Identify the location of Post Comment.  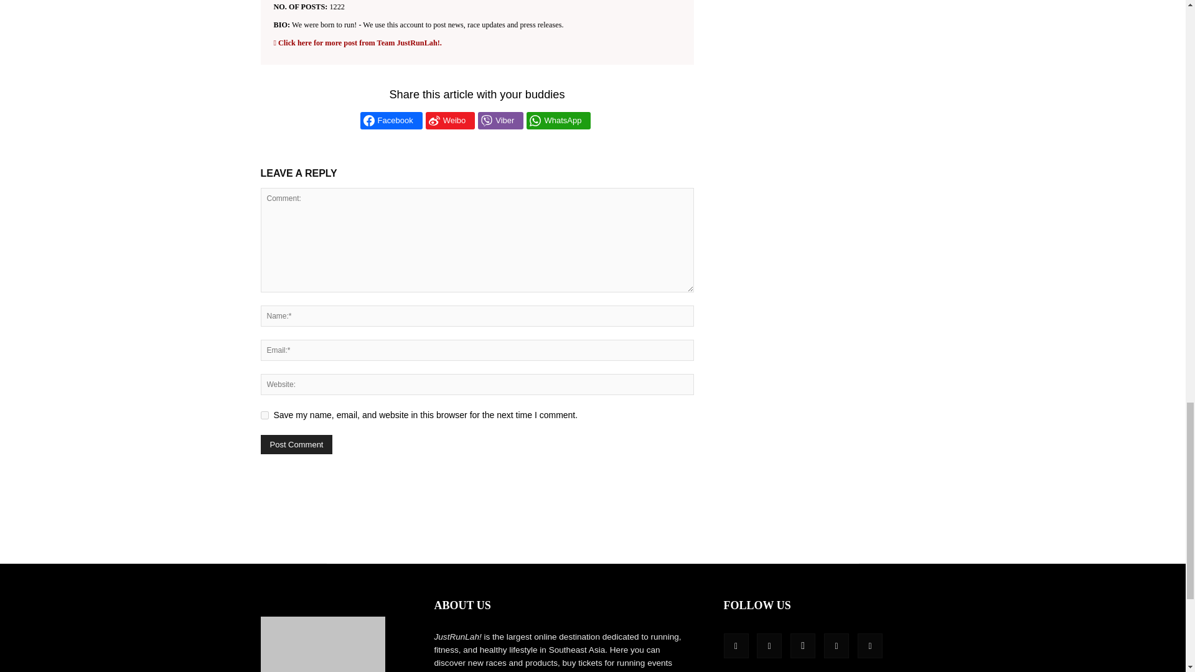
(296, 444).